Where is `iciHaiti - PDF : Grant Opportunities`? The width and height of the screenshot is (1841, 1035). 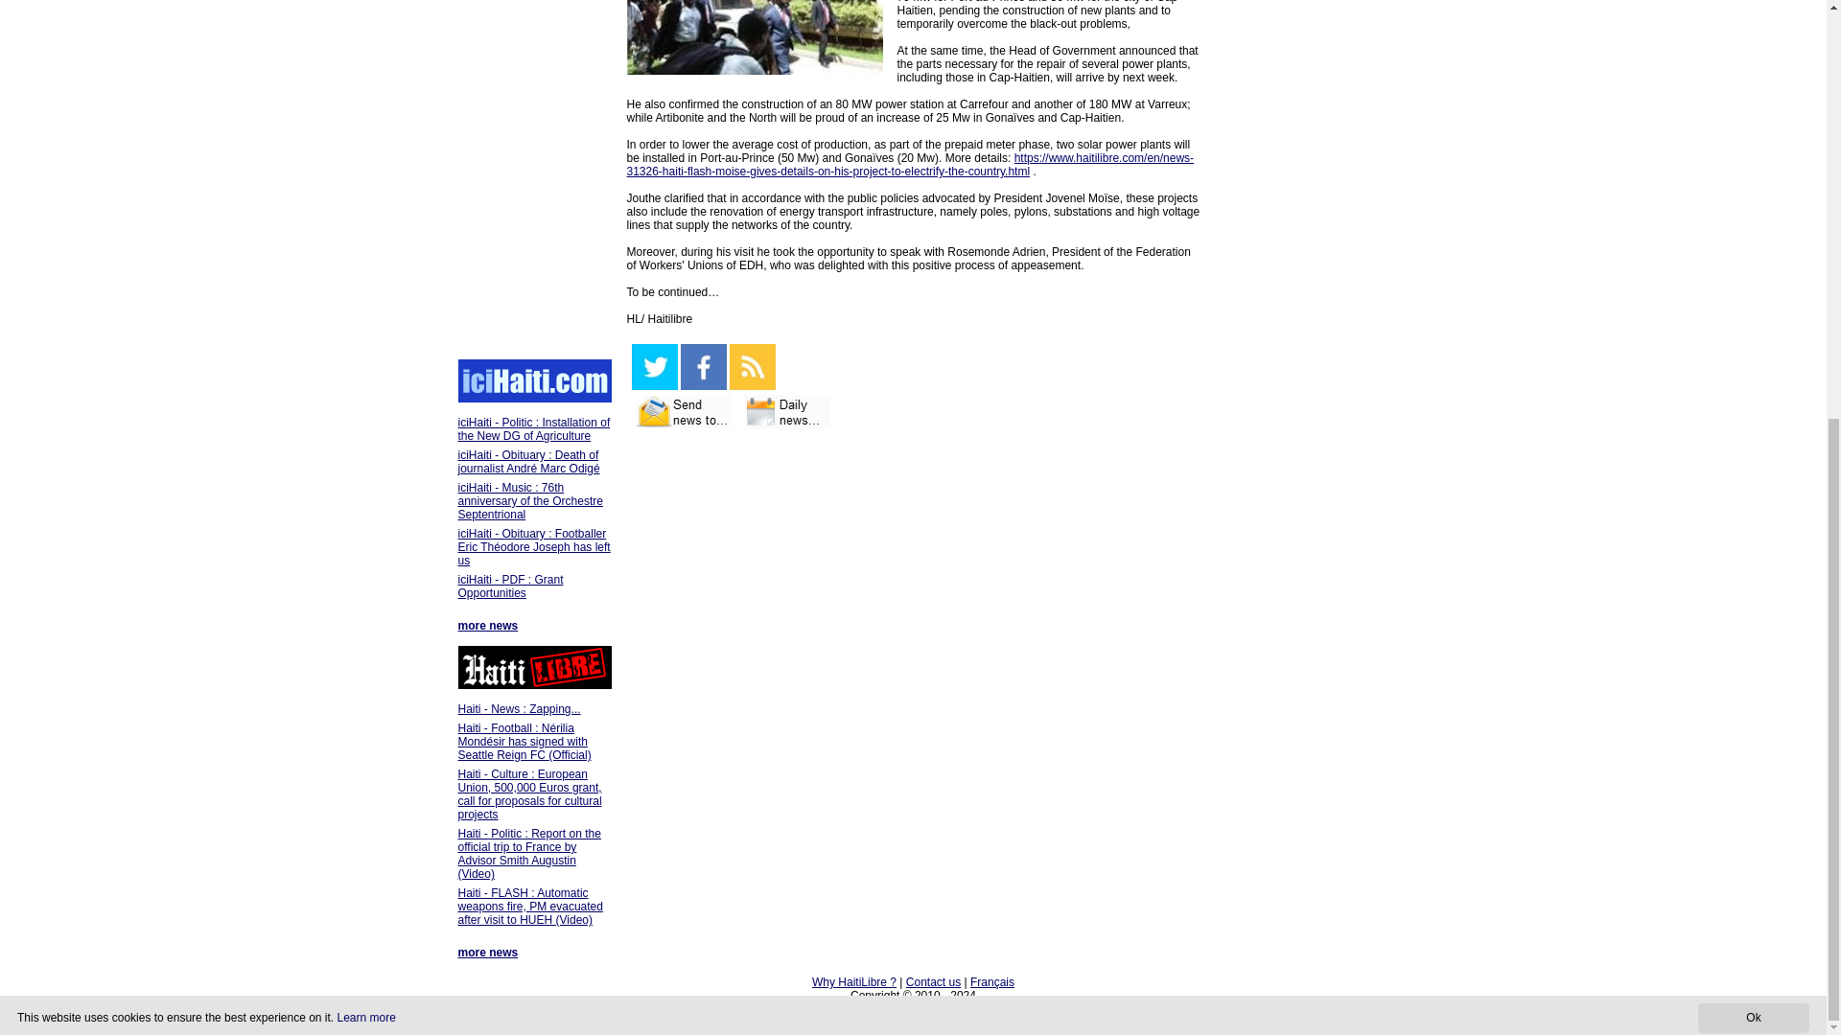 iciHaiti - PDF : Grant Opportunities is located at coordinates (510, 586).